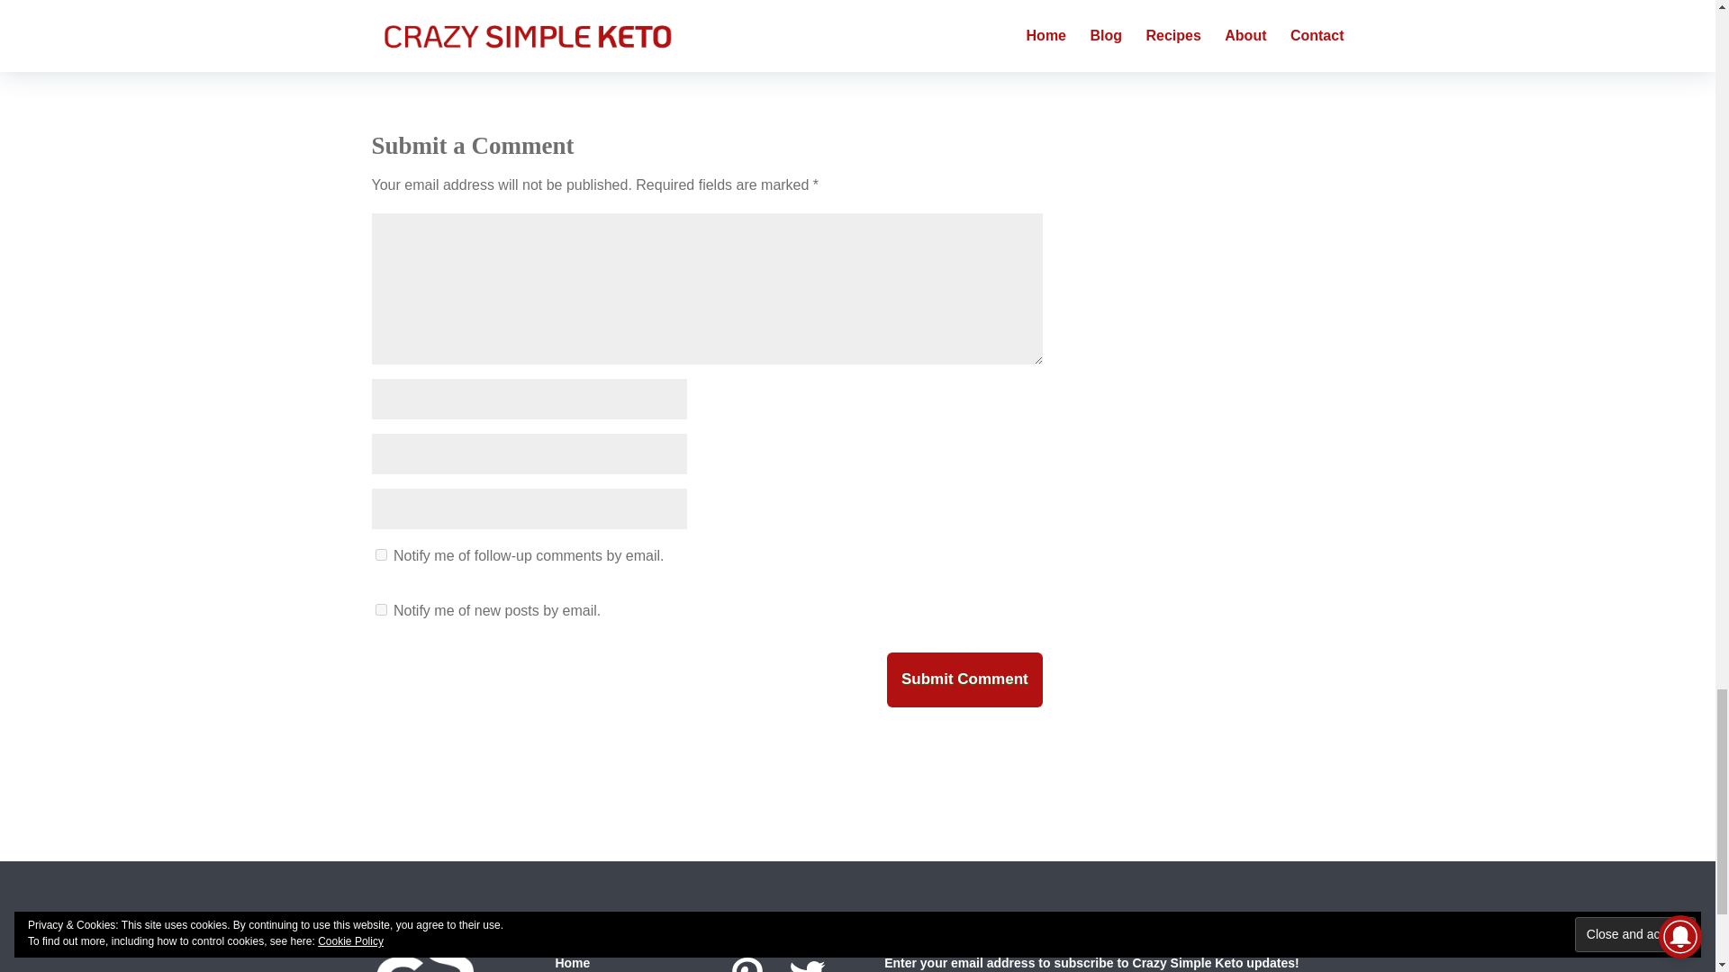 The image size is (1729, 972). Describe the element at coordinates (380, 554) in the screenshot. I see `subscribe` at that location.